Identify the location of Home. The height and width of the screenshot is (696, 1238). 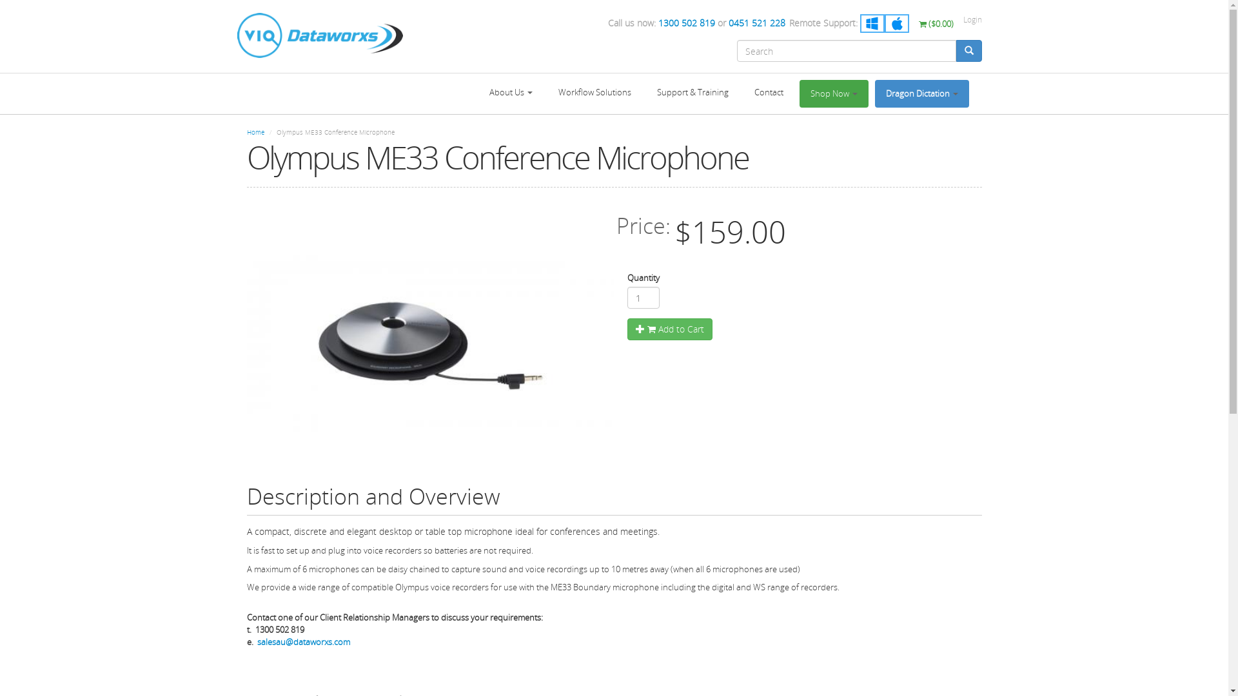
(255, 132).